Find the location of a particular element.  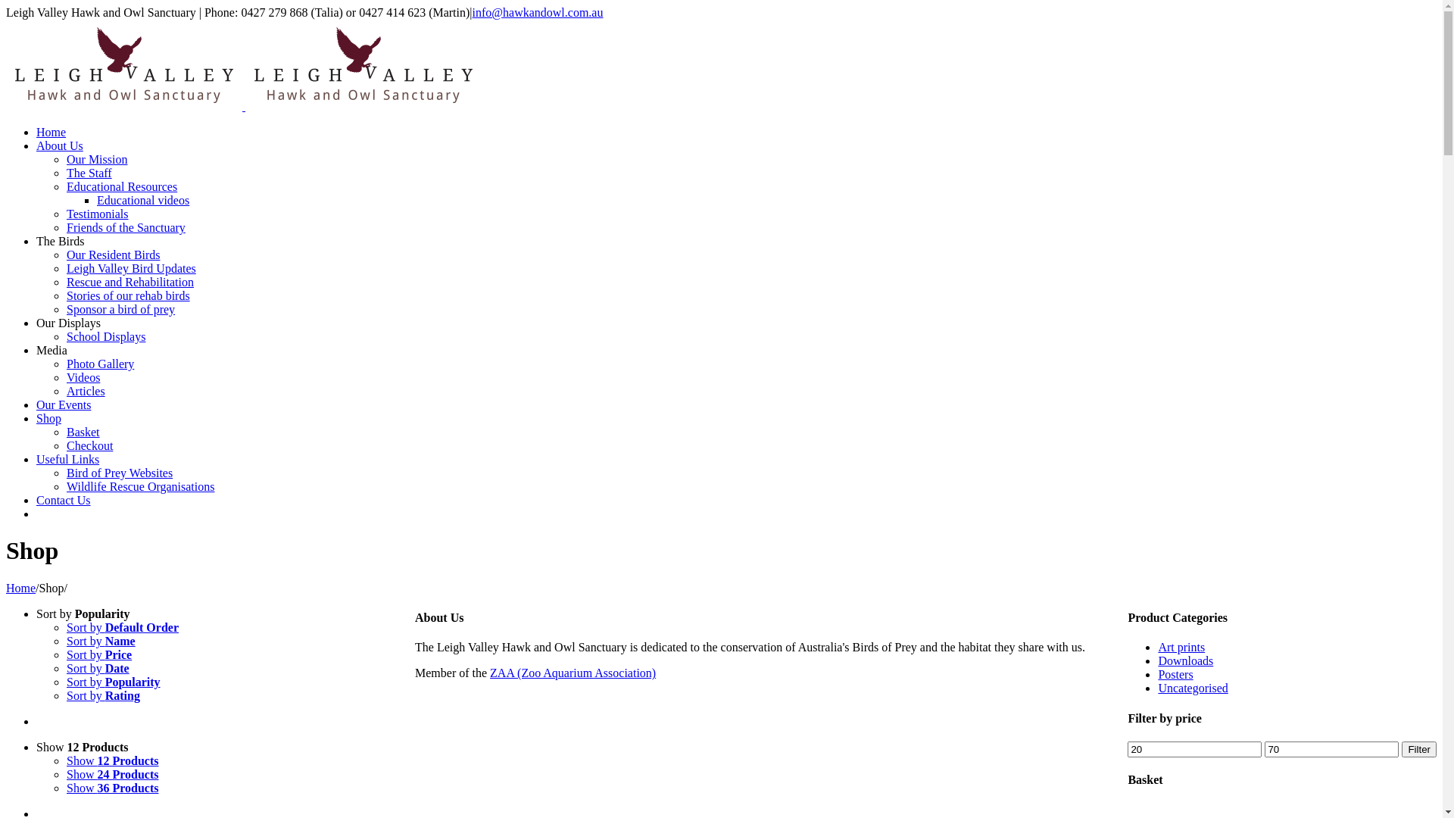

Our Resident Birds is located at coordinates (114, 254).